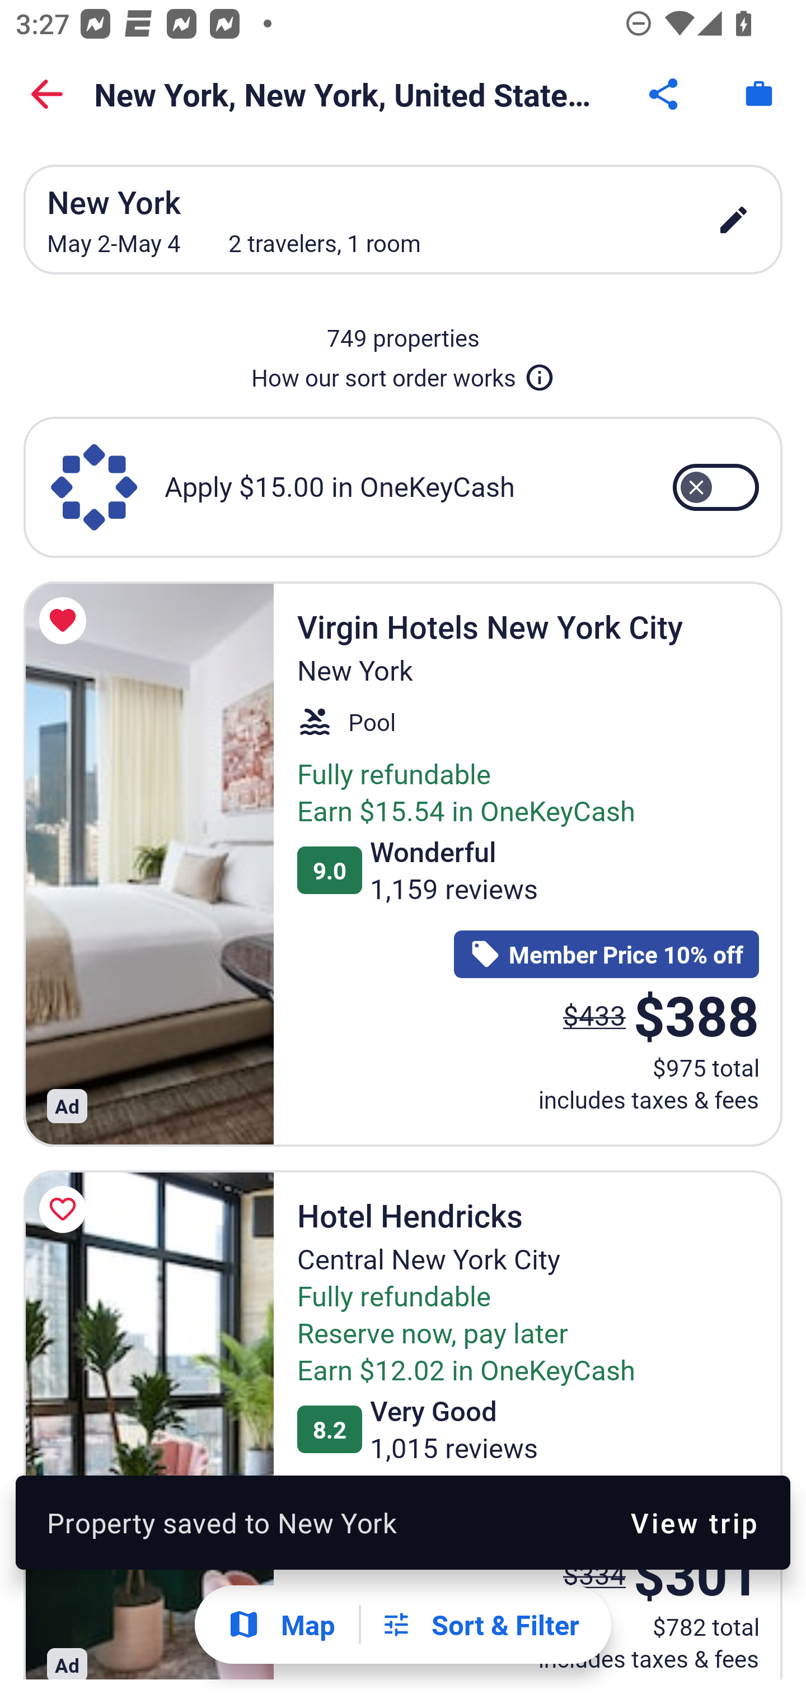  What do you see at coordinates (694, 1522) in the screenshot?
I see `View trip` at bounding box center [694, 1522].